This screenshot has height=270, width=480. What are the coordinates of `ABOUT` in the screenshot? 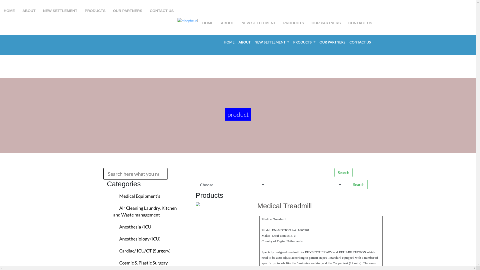 It's located at (244, 42).